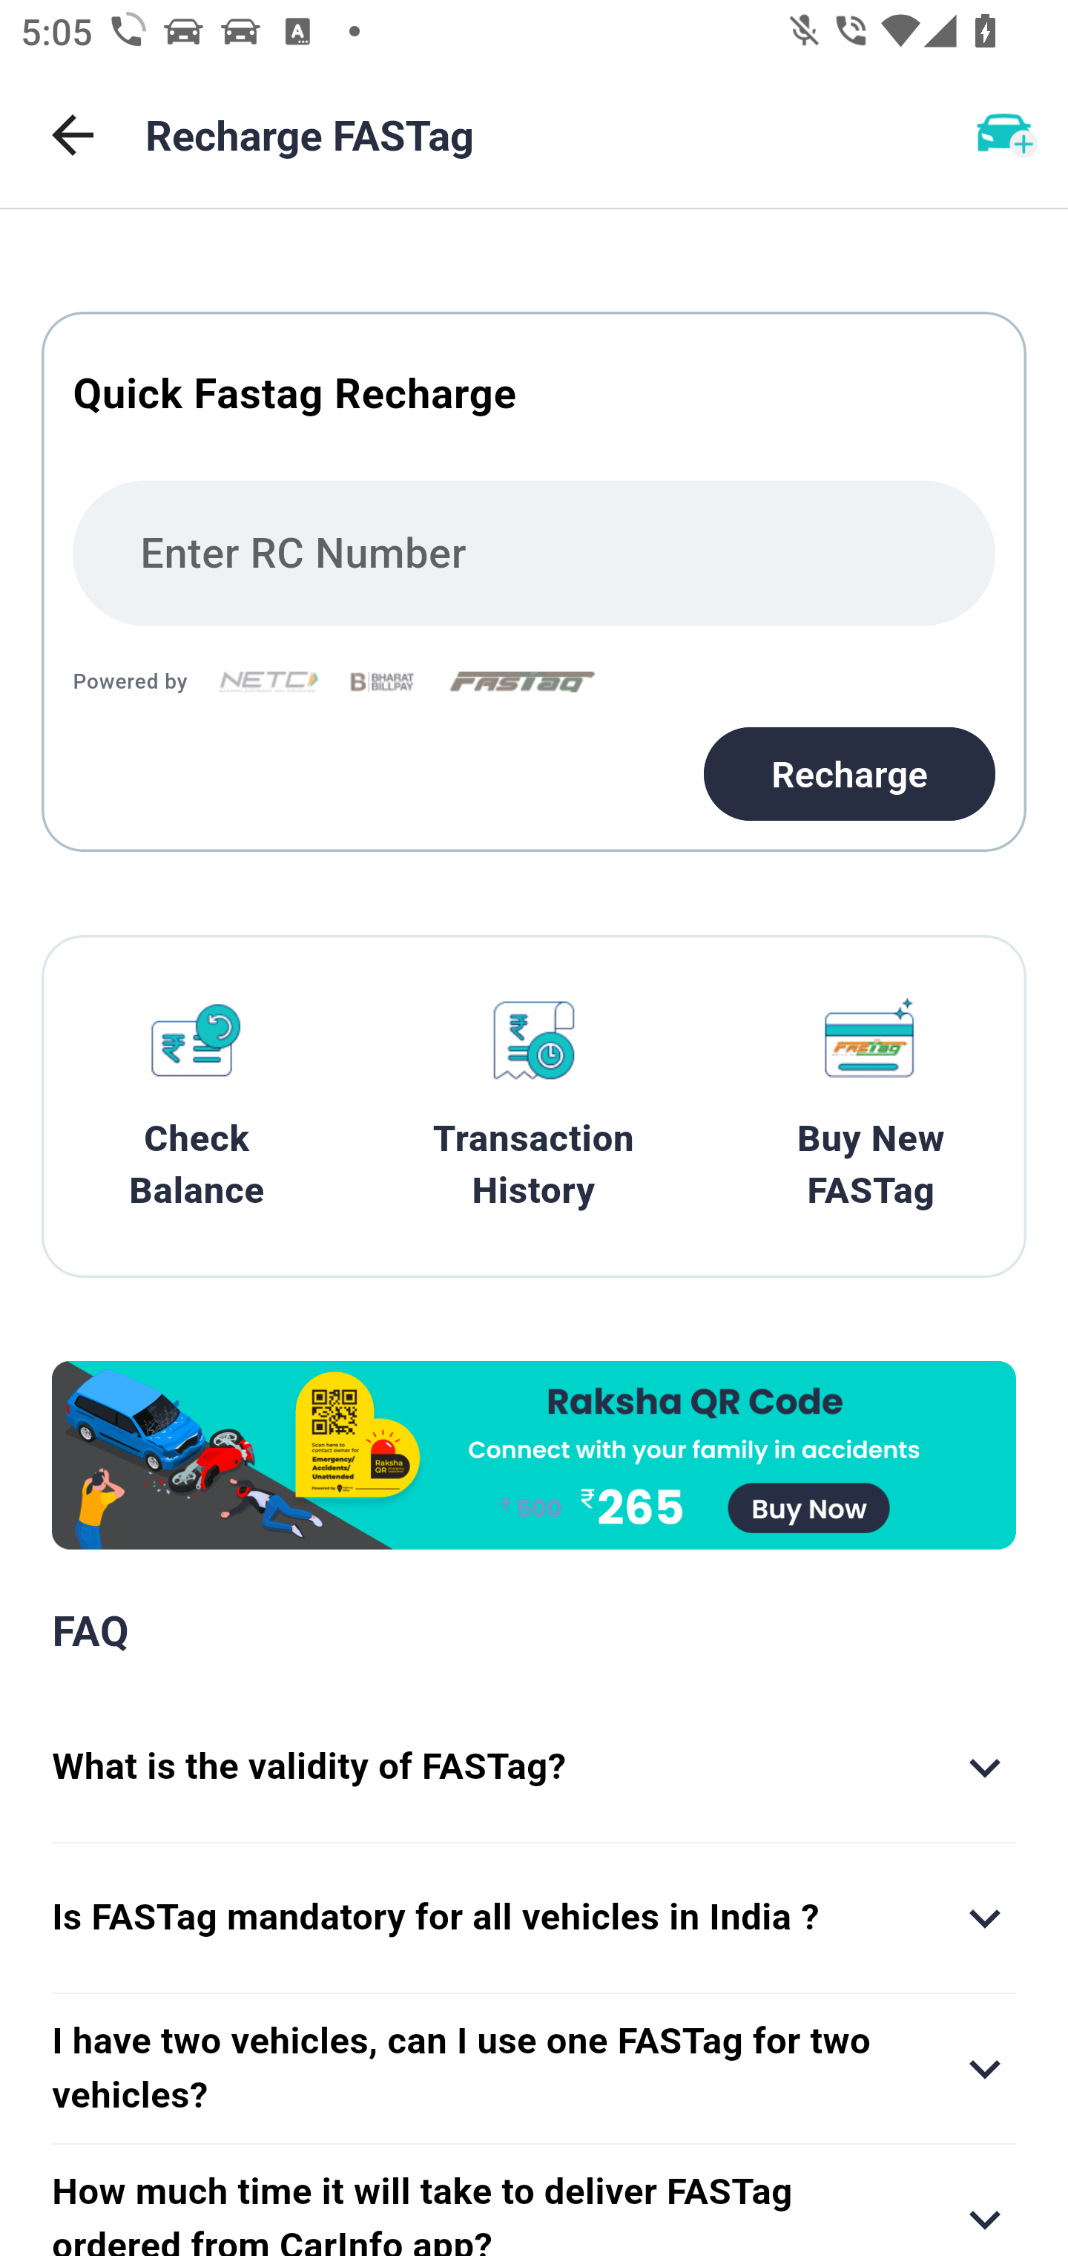  Describe the element at coordinates (534, 1768) in the screenshot. I see `What is the validity of FASTag?` at that location.